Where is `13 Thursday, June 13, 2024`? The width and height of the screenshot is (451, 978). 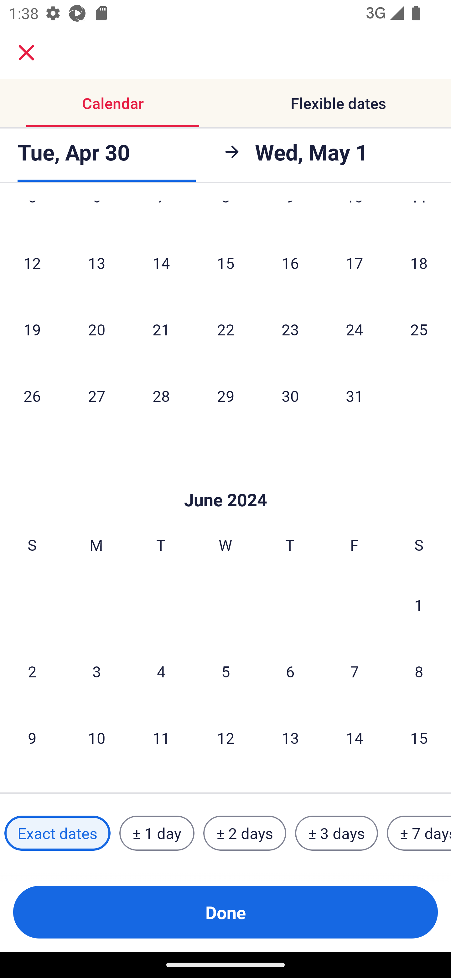
13 Thursday, June 13, 2024 is located at coordinates (290, 737).